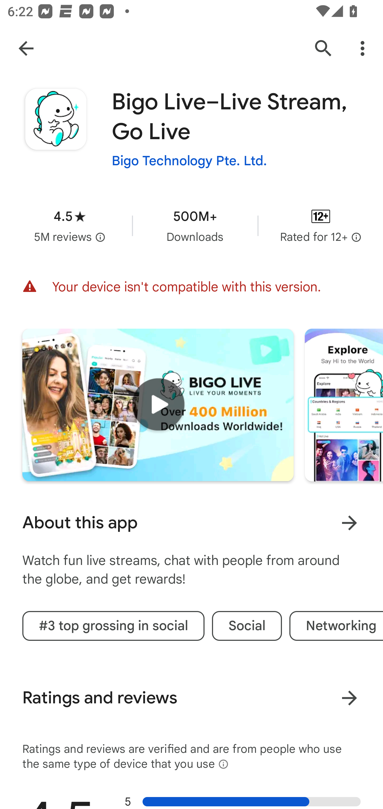 The width and height of the screenshot is (383, 809). What do you see at coordinates (158, 405) in the screenshot?
I see `Play trailer for "Bigo Live–Live Stream, Go Live"` at bounding box center [158, 405].